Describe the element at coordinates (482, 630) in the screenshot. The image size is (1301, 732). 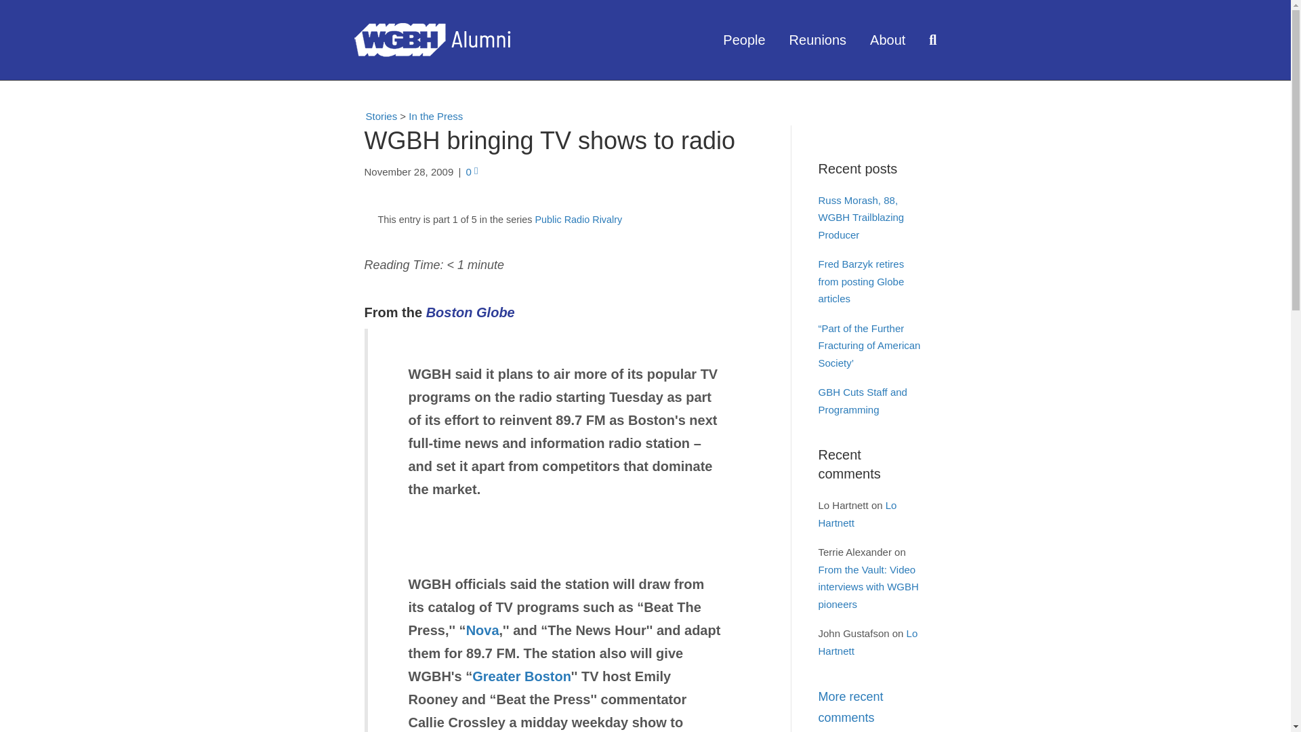
I see `Posts tagged with NOVA` at that location.